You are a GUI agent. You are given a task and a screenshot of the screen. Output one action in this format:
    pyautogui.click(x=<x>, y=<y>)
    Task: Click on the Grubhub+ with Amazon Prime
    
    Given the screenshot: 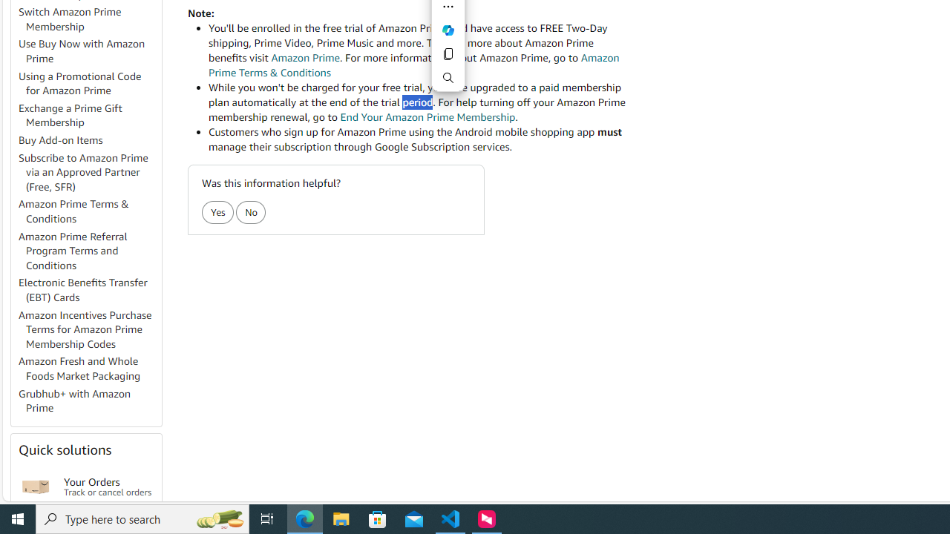 What is the action you would take?
    pyautogui.click(x=74, y=400)
    